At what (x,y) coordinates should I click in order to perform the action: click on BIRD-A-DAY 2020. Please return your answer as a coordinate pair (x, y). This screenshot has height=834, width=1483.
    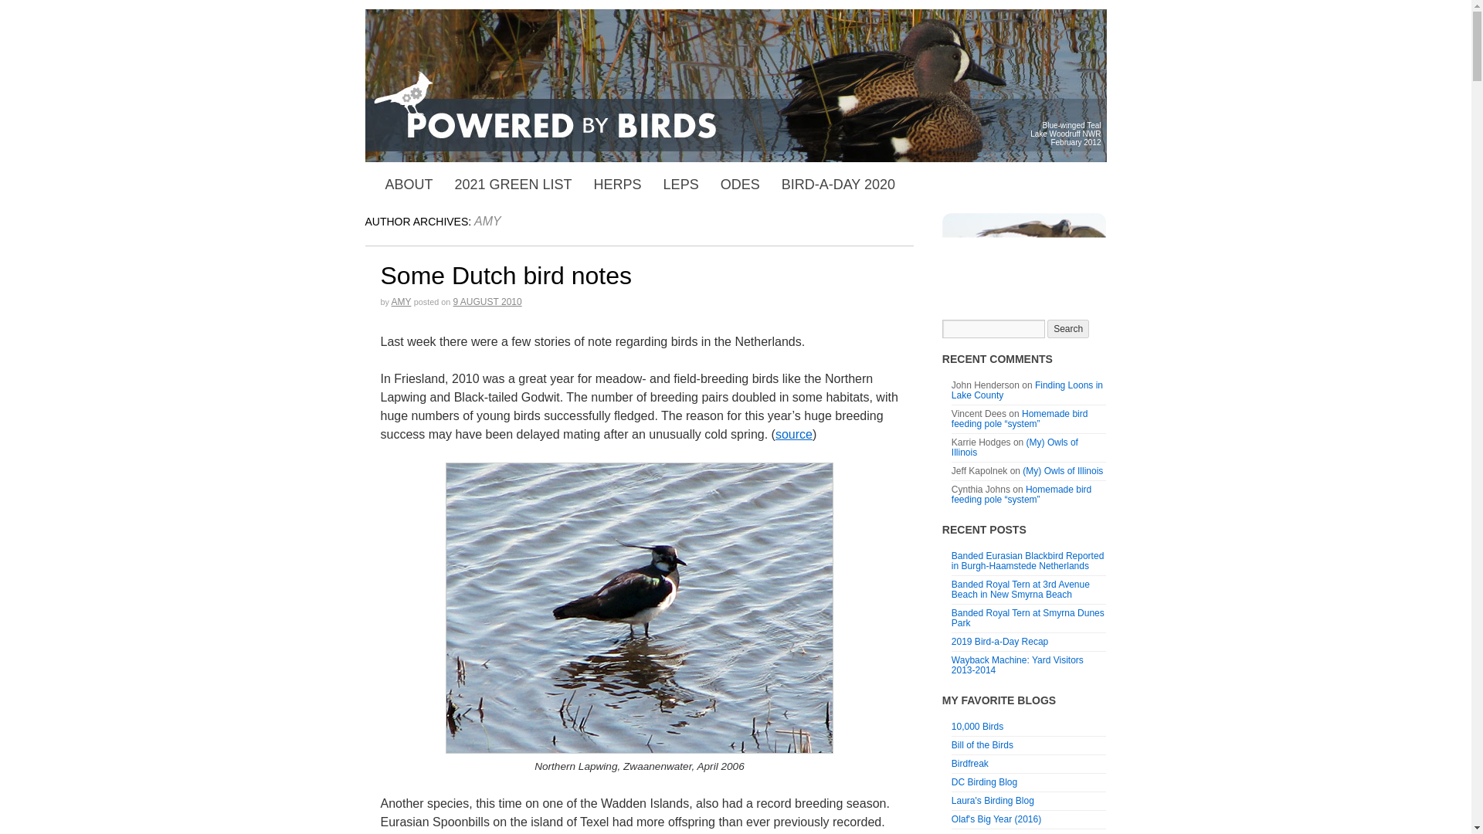
    Looking at the image, I should click on (839, 185).